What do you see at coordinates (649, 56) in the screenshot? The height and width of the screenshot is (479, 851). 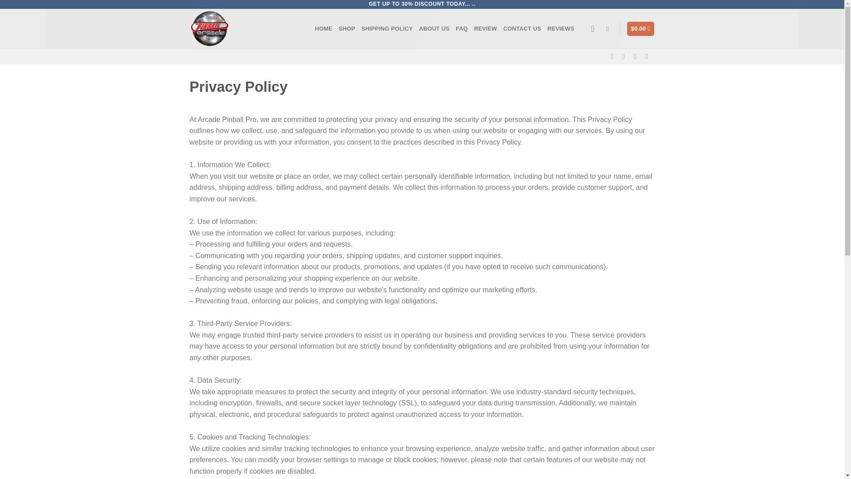 I see `Send us an email` at bounding box center [649, 56].